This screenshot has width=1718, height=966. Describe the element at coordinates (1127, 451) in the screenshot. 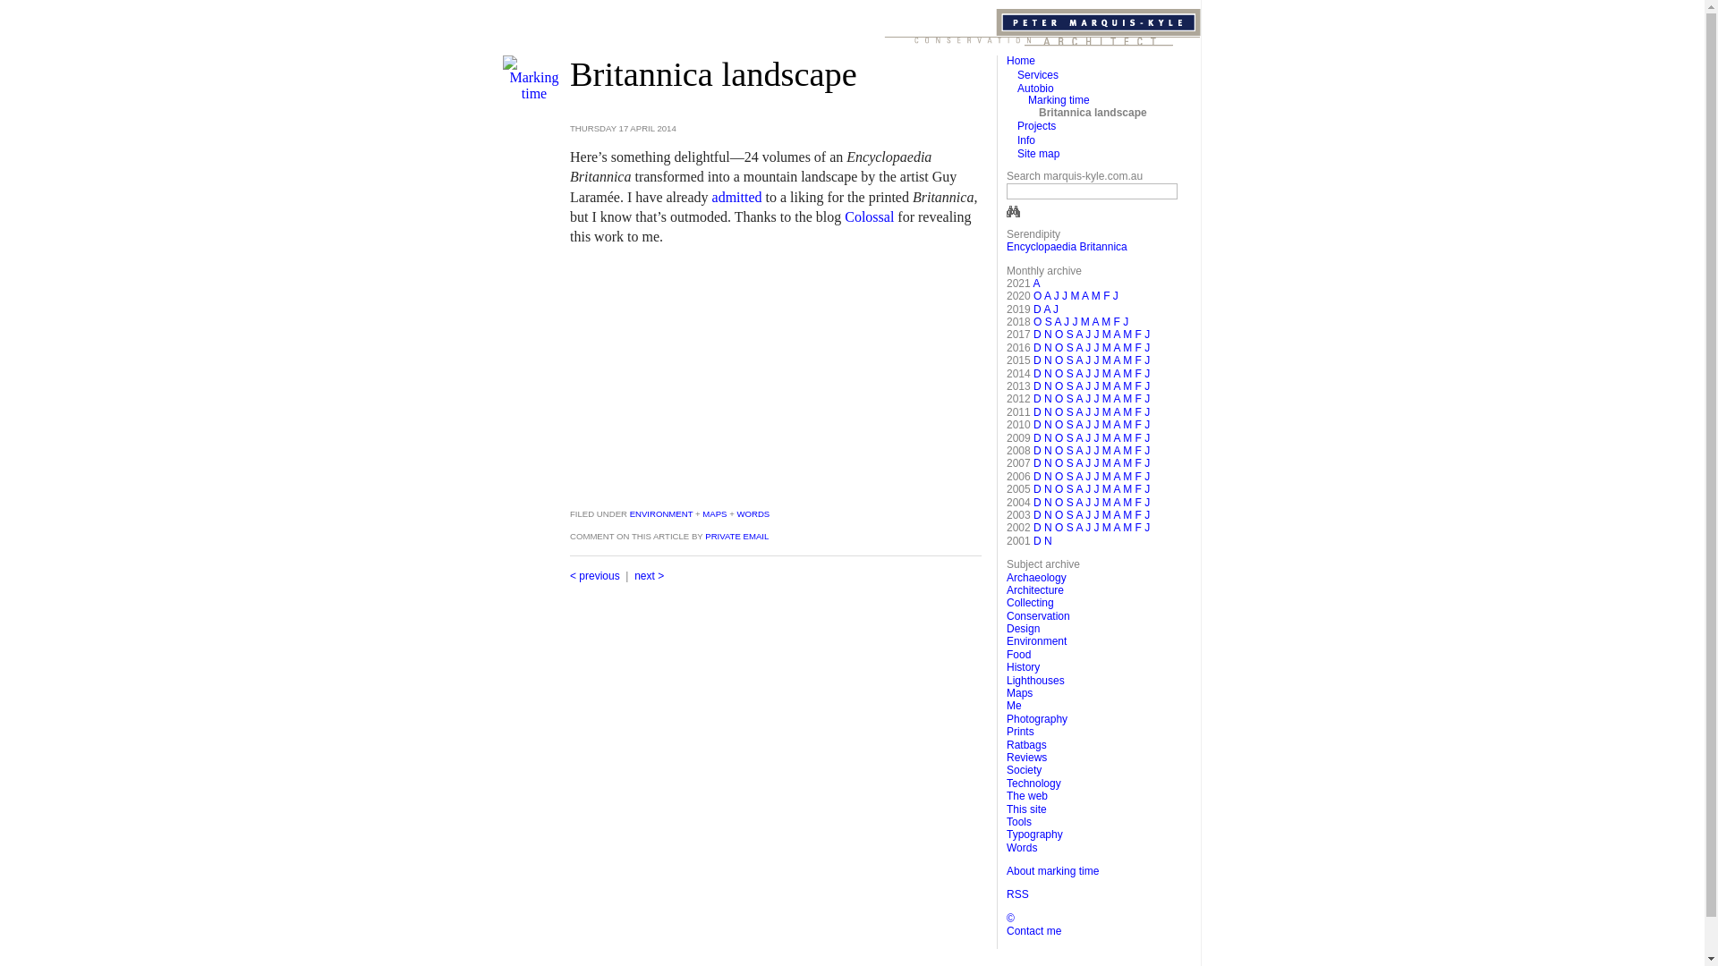

I see `M` at that location.